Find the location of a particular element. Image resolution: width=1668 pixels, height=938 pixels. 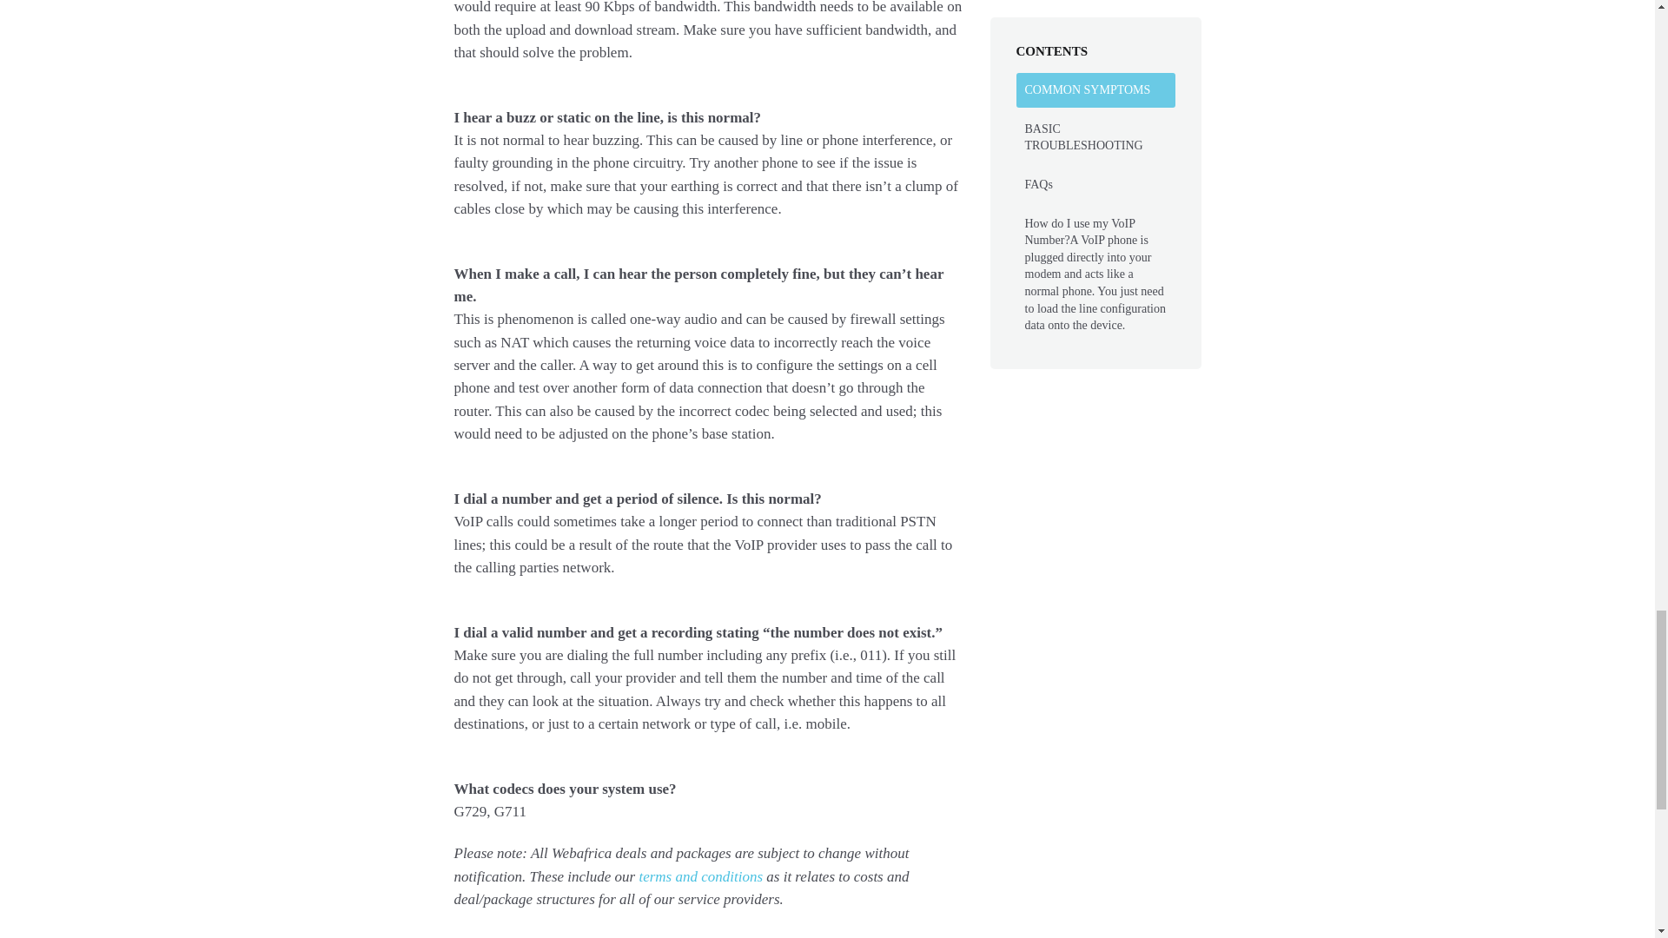

terms and conditions is located at coordinates (700, 877).